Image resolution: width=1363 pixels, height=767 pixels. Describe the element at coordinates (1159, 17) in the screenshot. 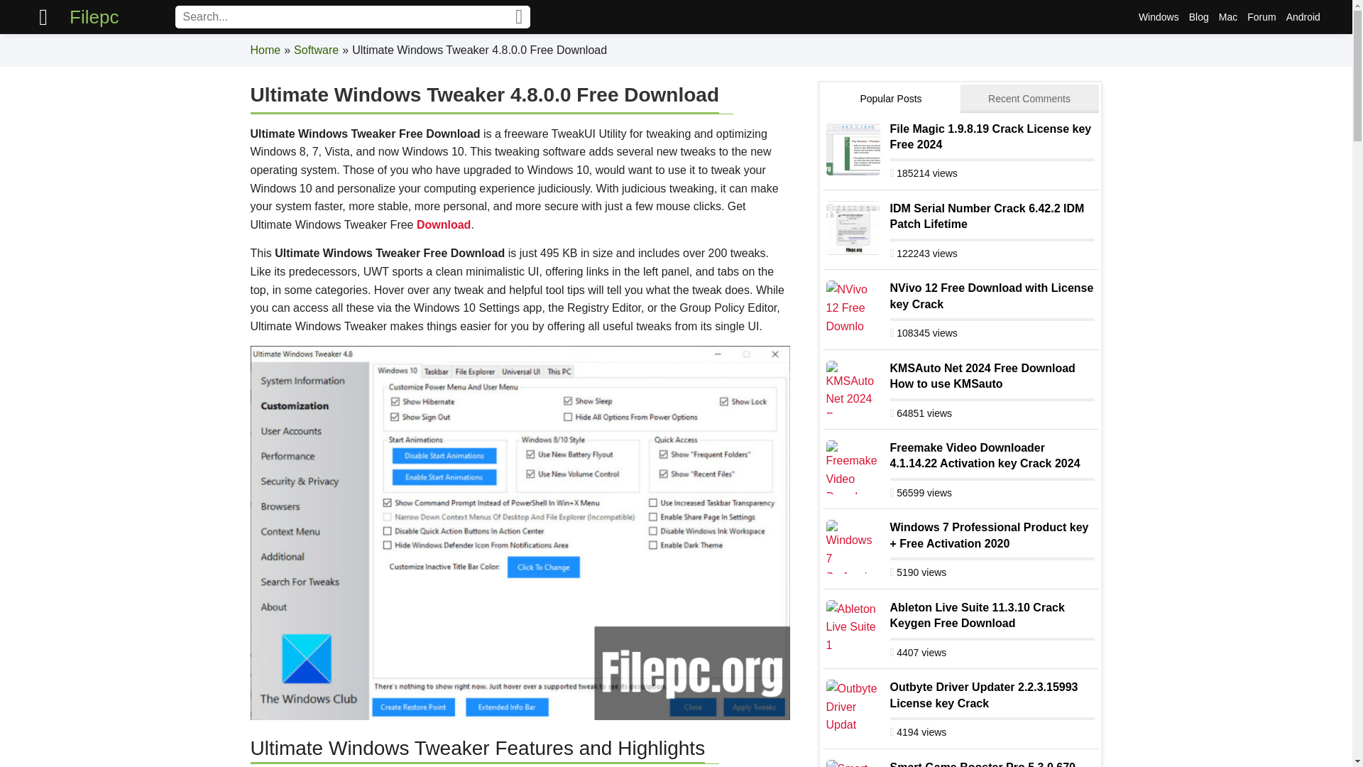

I see `Windows` at that location.